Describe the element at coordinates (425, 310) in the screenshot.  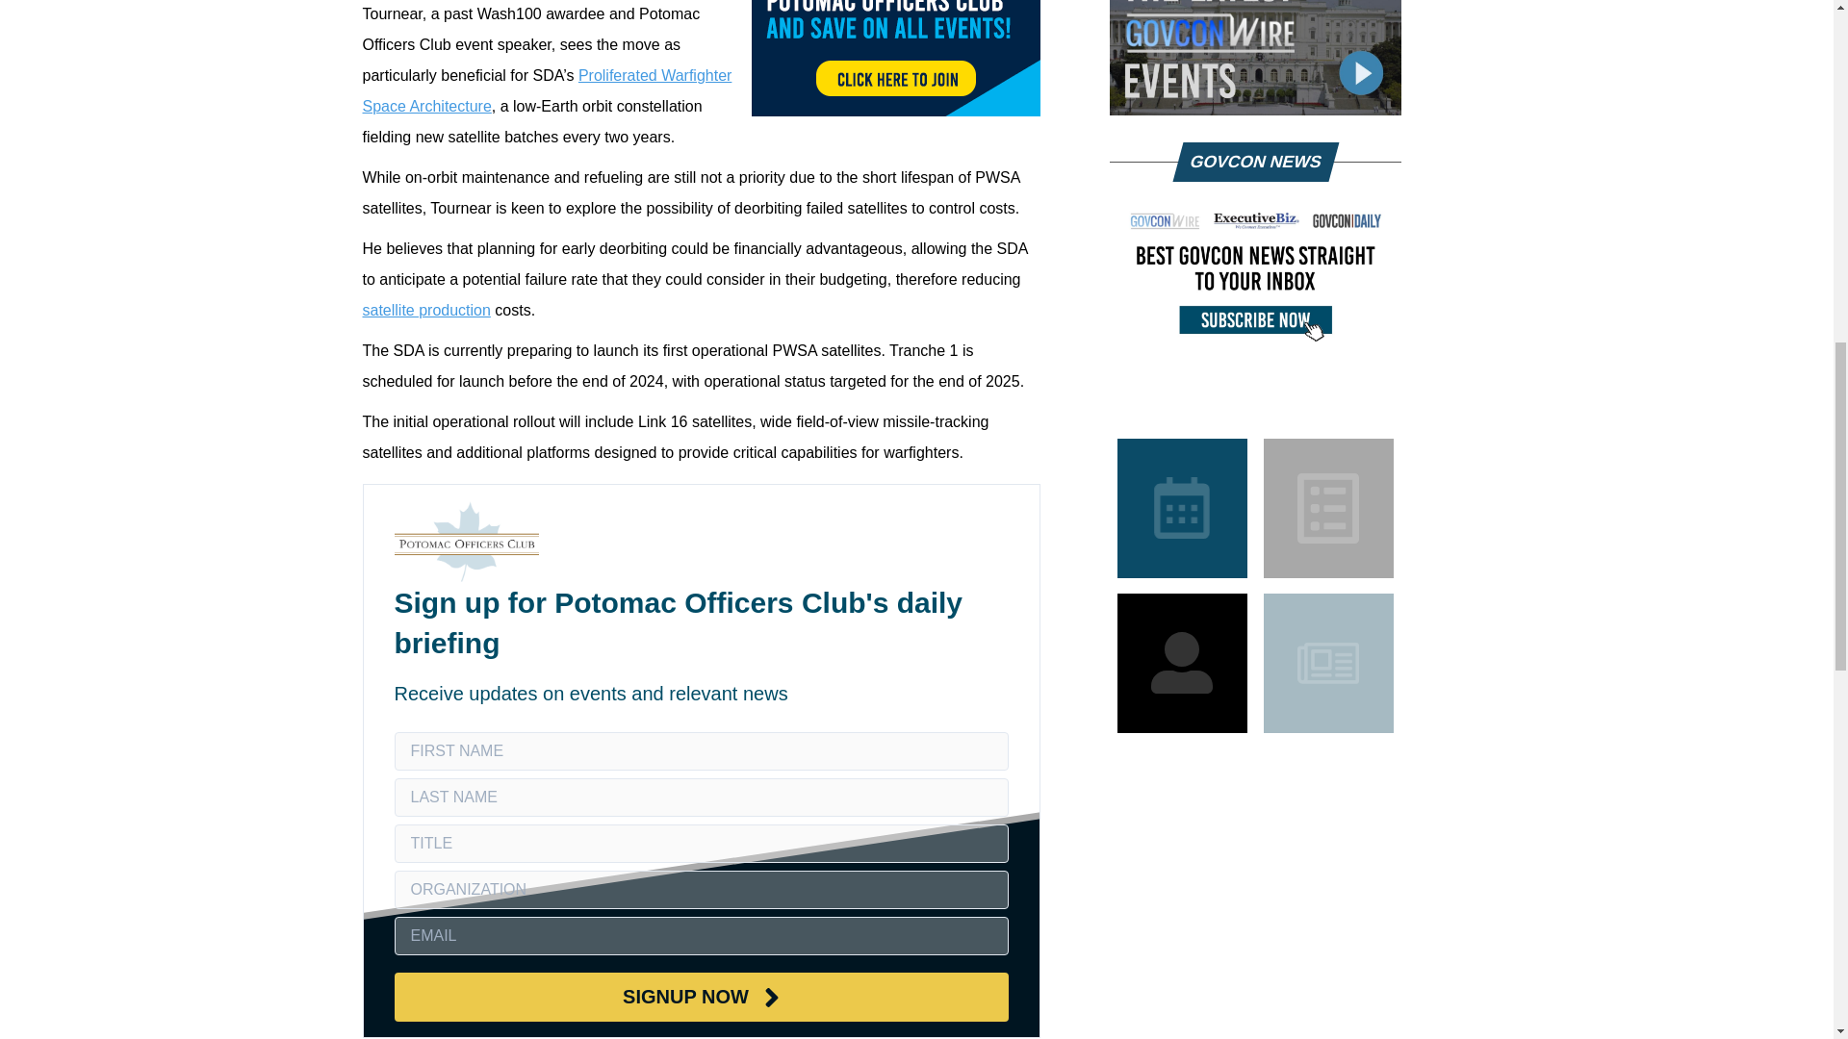
I see `satellite production` at that location.